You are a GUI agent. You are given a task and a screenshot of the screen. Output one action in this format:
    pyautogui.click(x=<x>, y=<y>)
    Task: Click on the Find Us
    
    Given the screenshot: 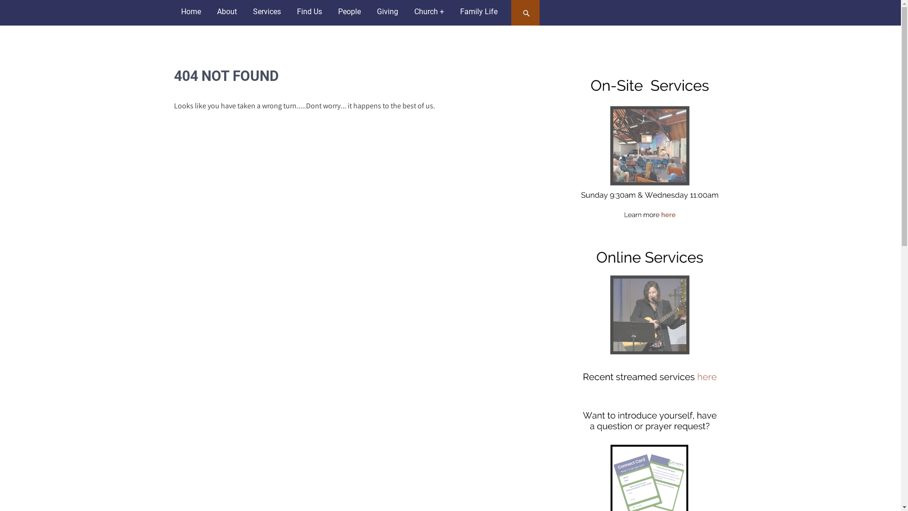 What is the action you would take?
    pyautogui.click(x=309, y=12)
    